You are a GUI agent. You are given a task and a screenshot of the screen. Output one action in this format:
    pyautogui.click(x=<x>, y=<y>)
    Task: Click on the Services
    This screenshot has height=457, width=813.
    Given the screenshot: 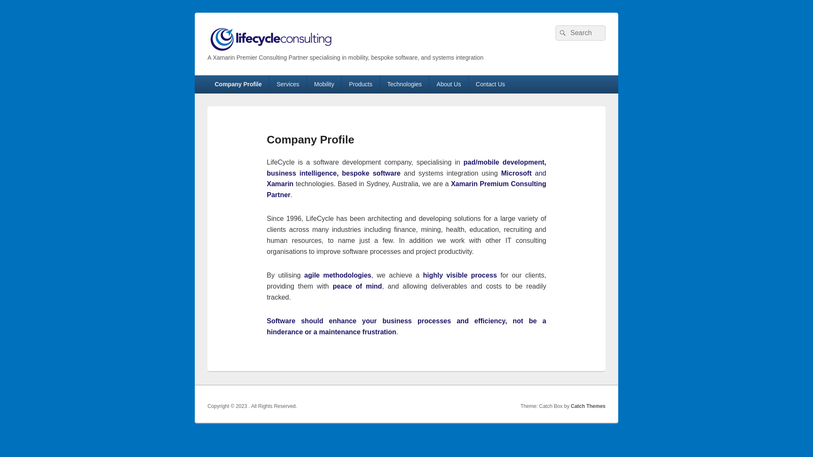 What is the action you would take?
    pyautogui.click(x=288, y=84)
    